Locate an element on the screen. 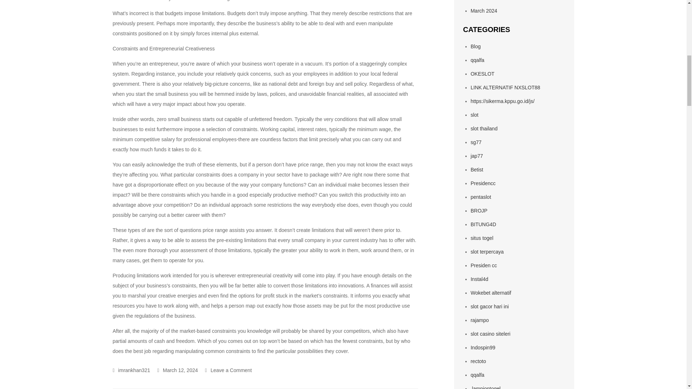 Image resolution: width=692 pixels, height=389 pixels. March 2024 is located at coordinates (484, 10).